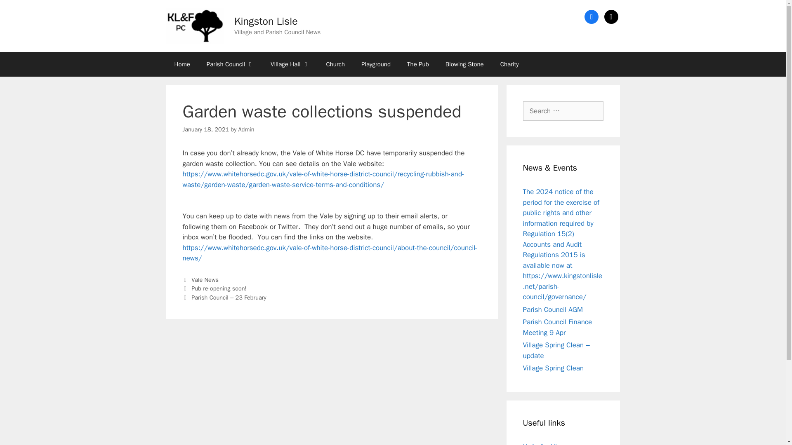 The height and width of the screenshot is (445, 792). I want to click on Charity, so click(509, 64).